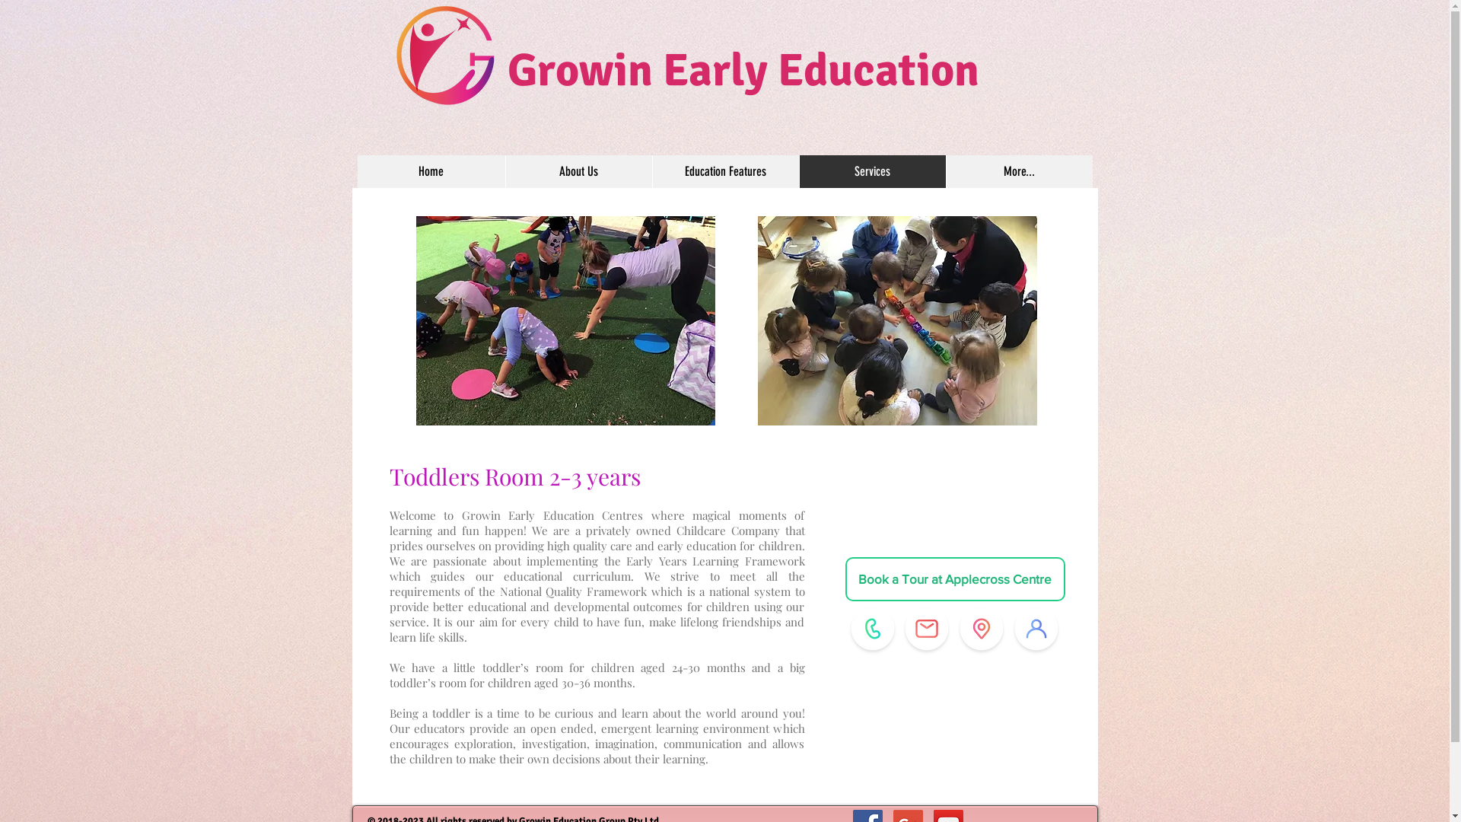  I want to click on Learning about Colours!, so click(898, 321).